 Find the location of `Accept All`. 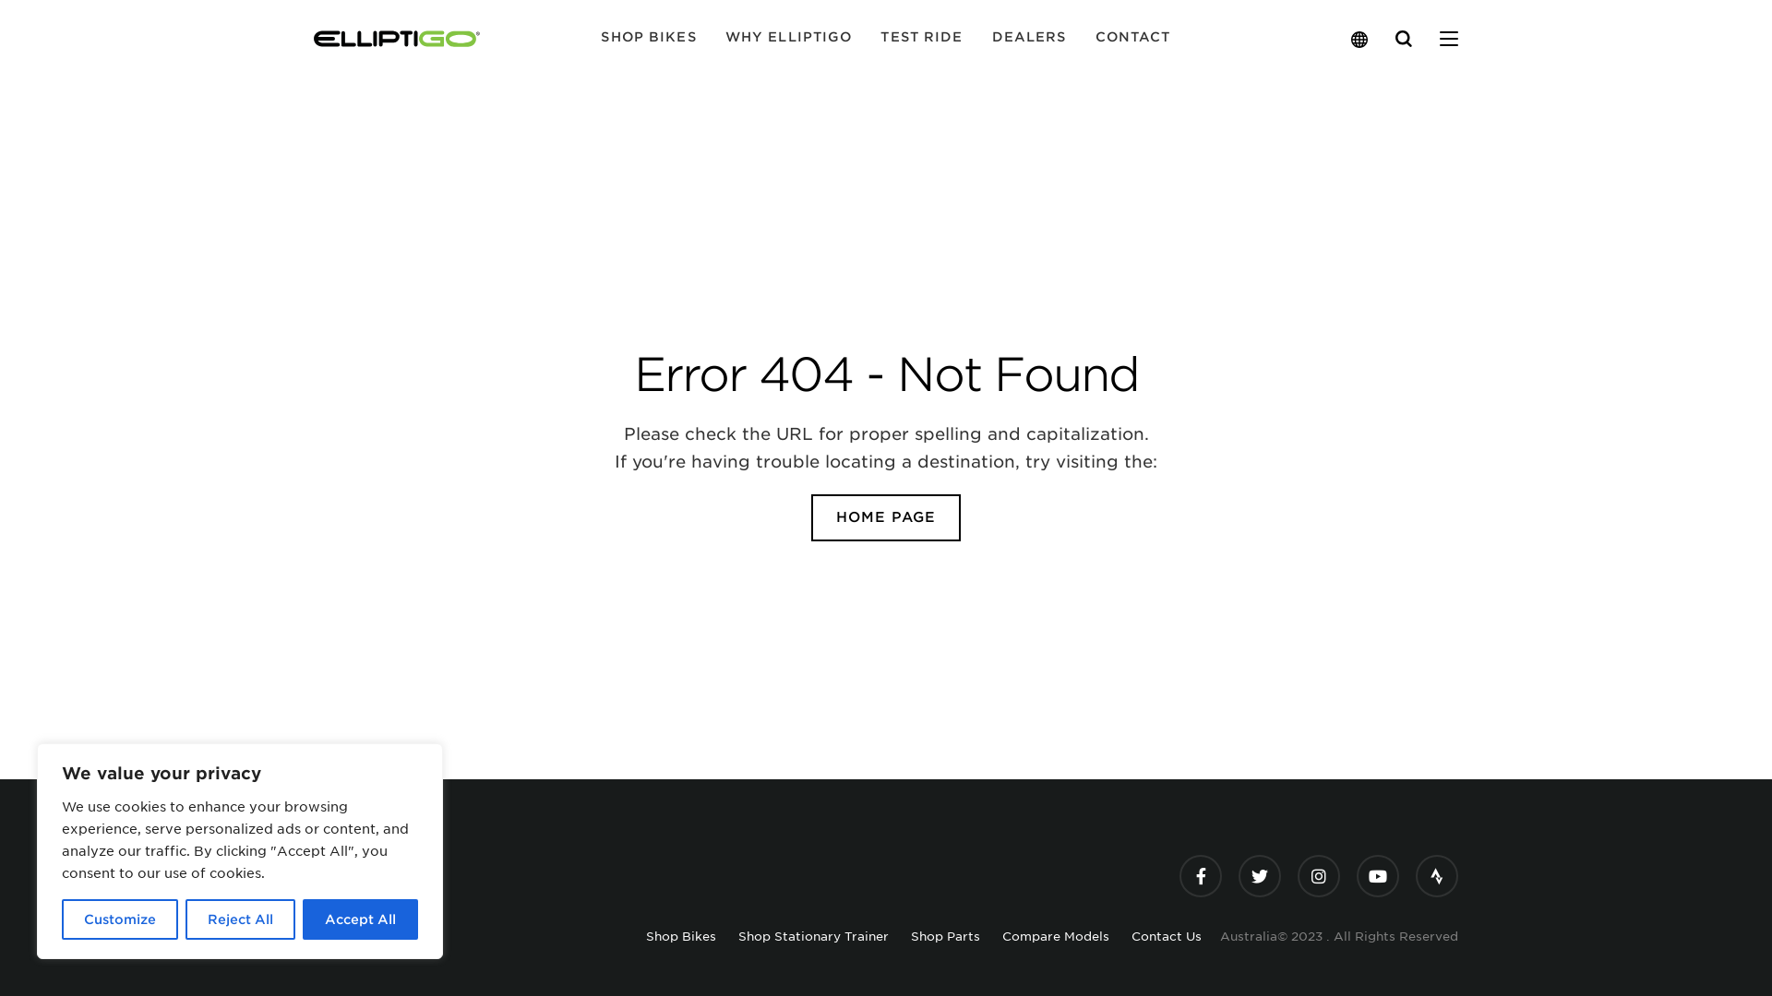

Accept All is located at coordinates (360, 919).